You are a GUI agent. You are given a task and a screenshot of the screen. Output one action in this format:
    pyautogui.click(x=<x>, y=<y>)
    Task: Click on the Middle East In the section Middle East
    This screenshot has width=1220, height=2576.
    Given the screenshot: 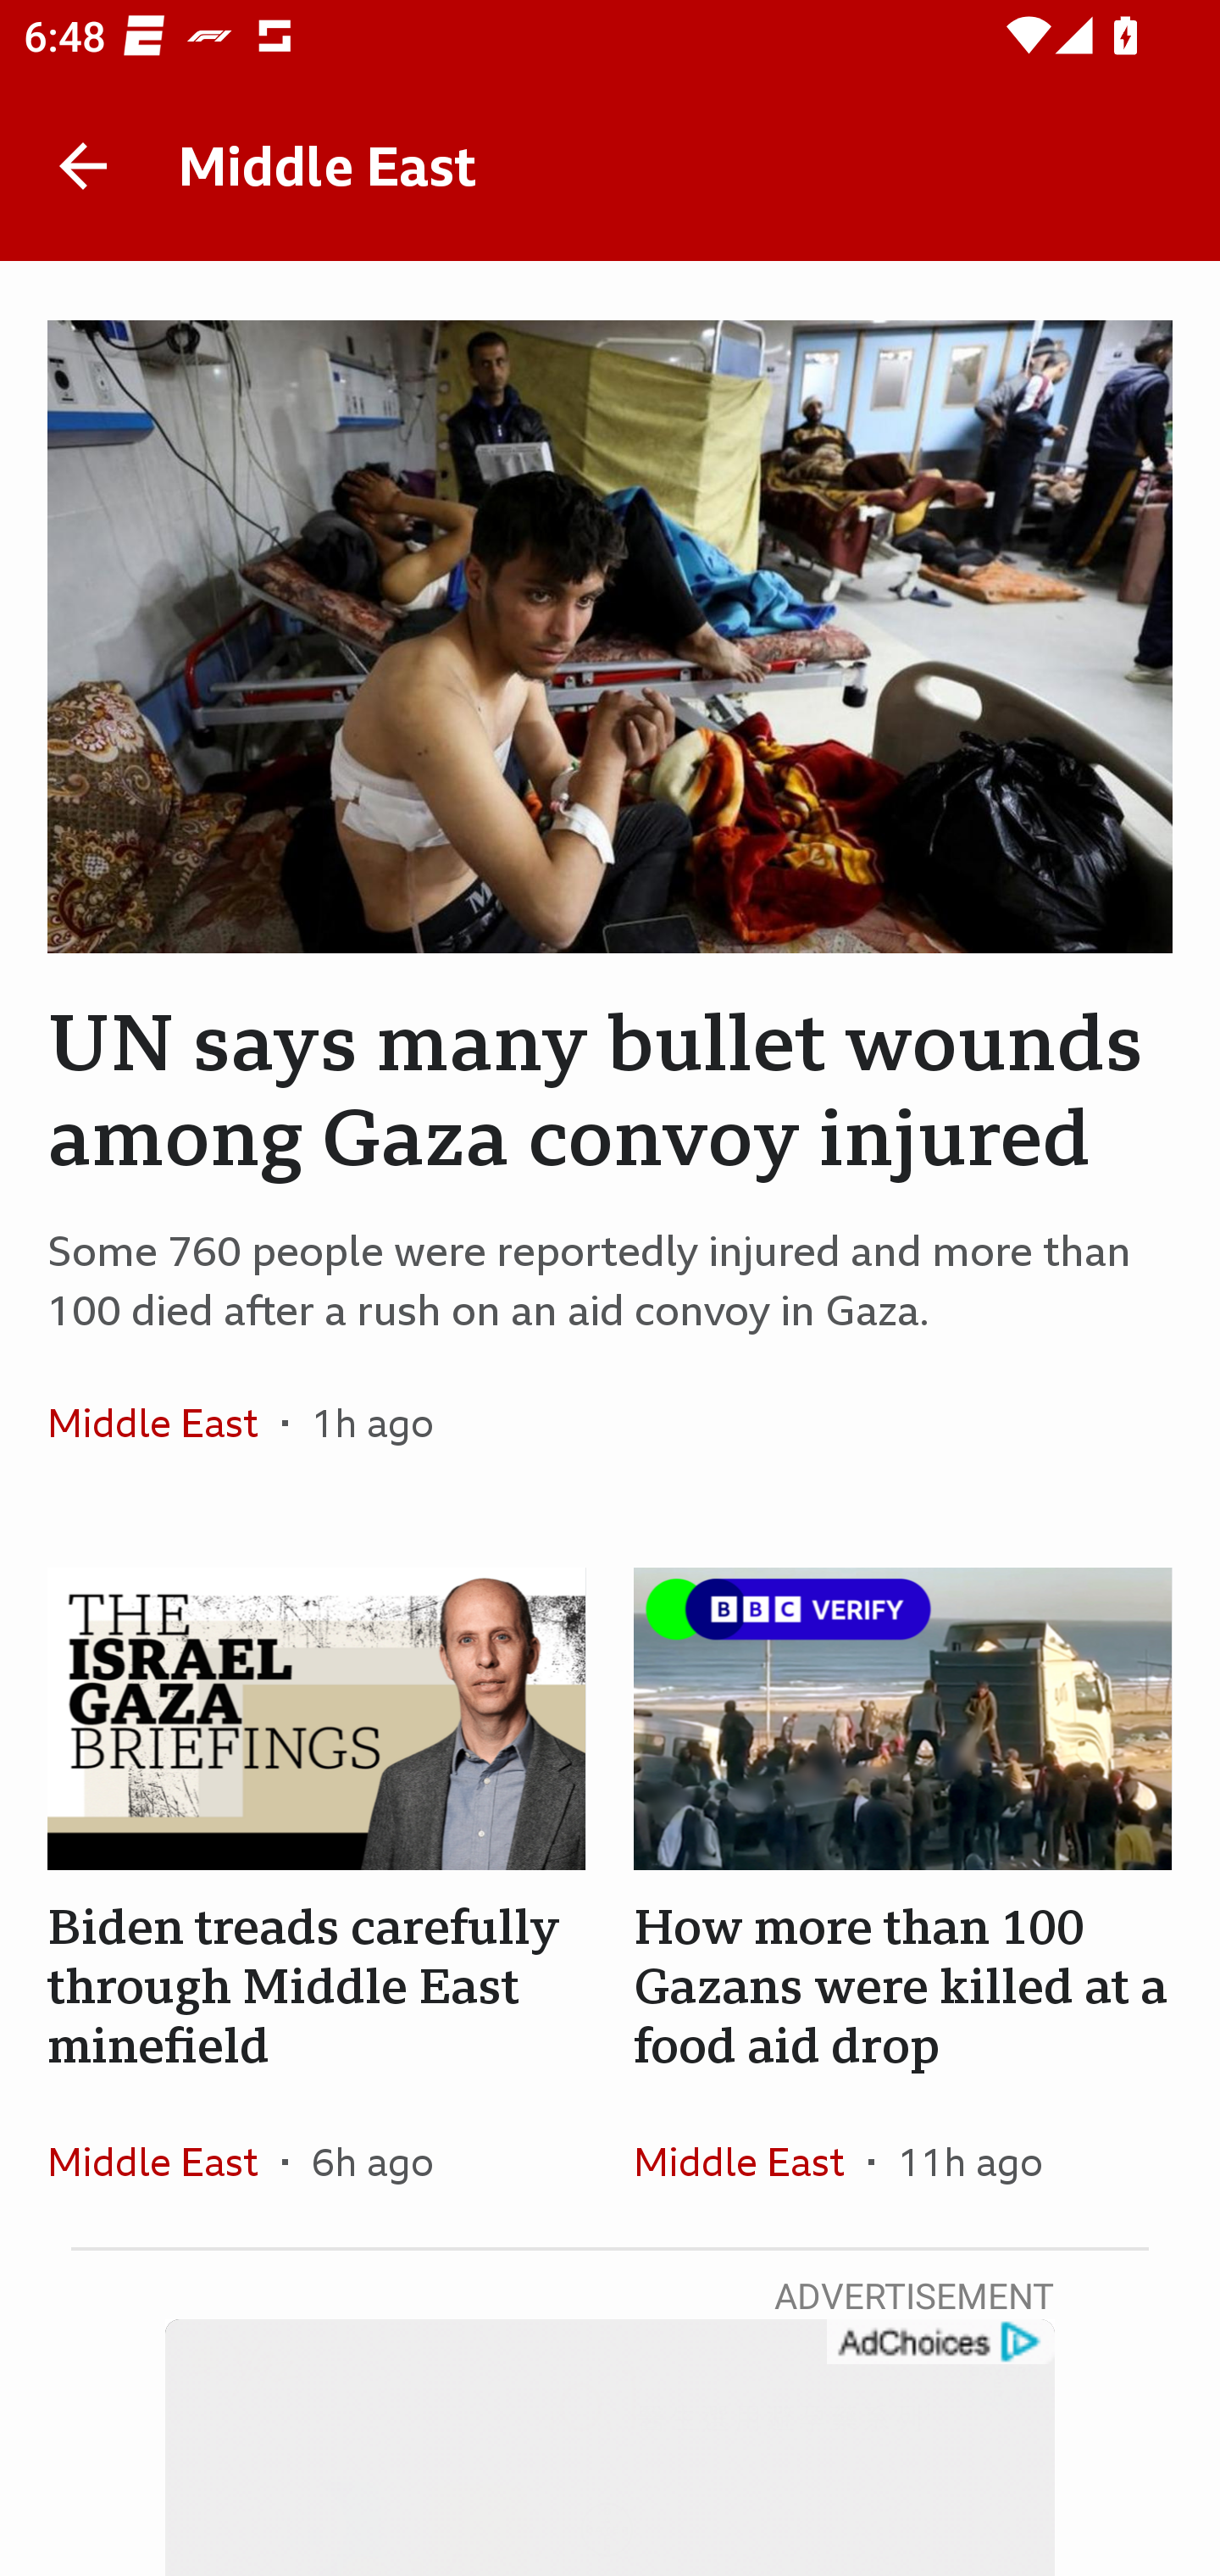 What is the action you would take?
    pyautogui.click(x=751, y=2161)
    